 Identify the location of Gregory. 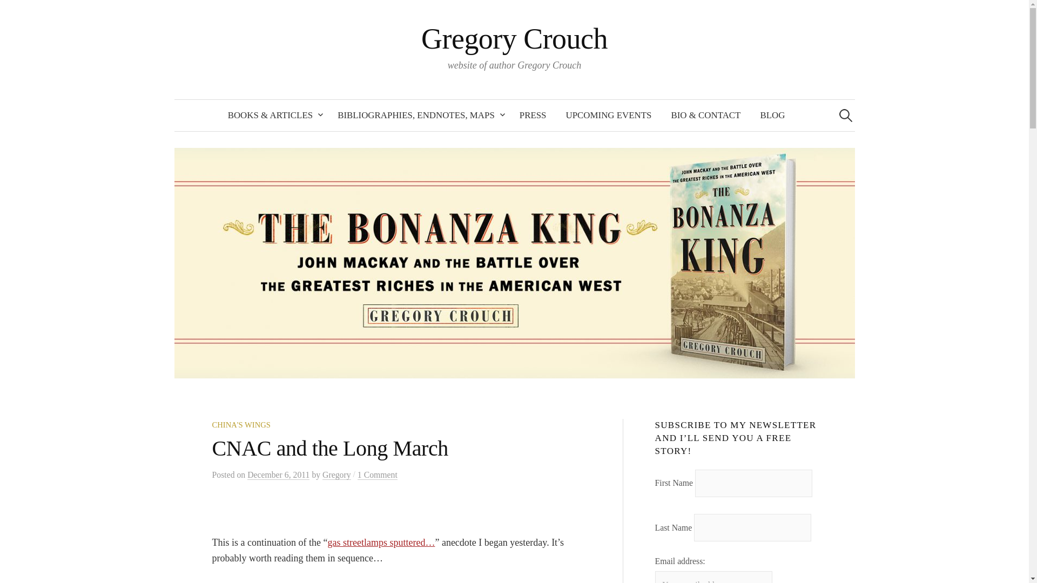
(336, 474).